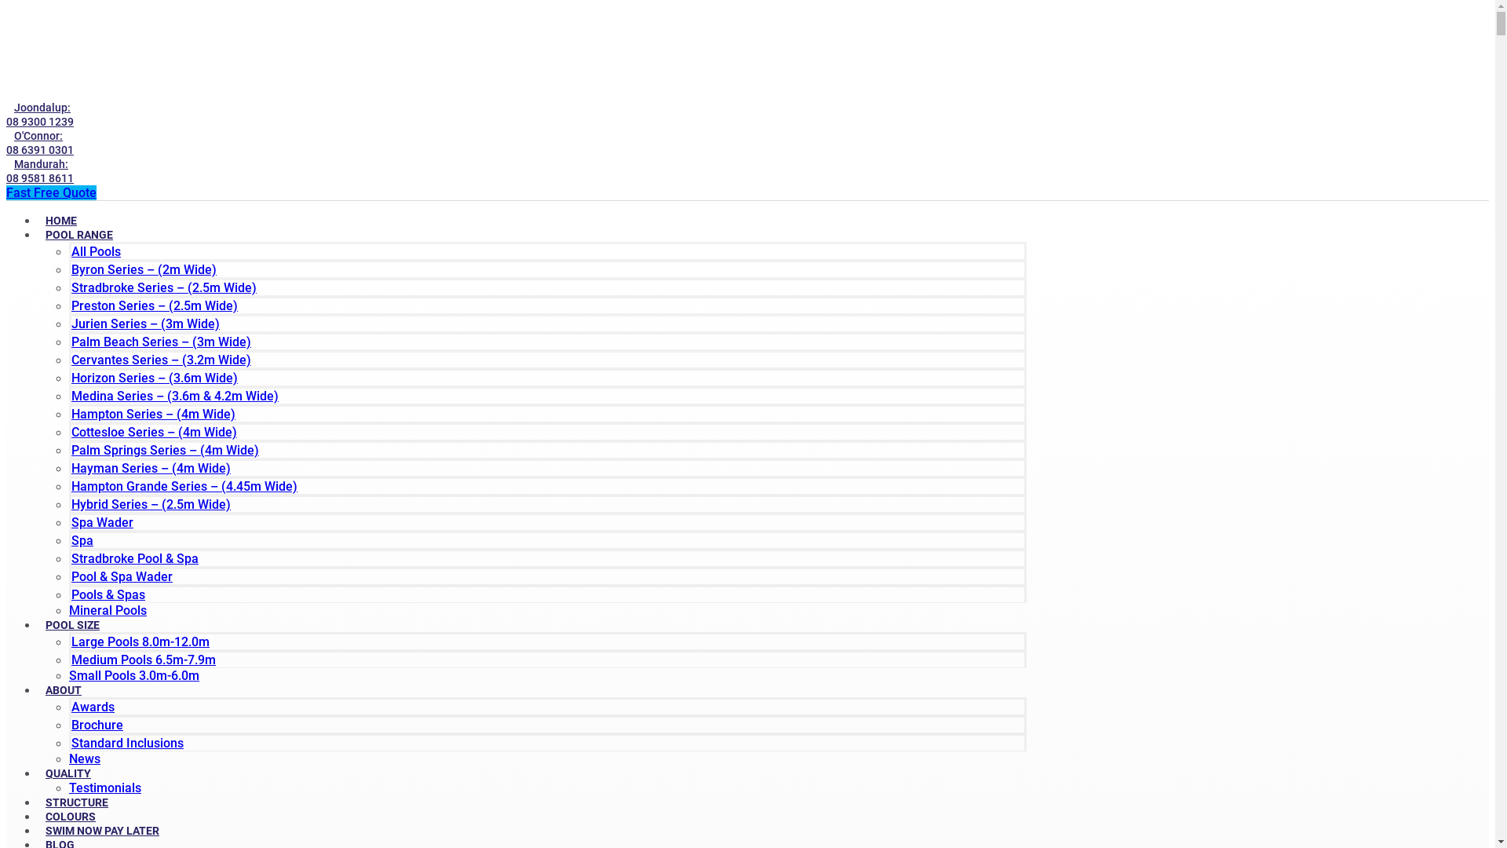  What do you see at coordinates (68, 773) in the screenshot?
I see `QUALITY` at bounding box center [68, 773].